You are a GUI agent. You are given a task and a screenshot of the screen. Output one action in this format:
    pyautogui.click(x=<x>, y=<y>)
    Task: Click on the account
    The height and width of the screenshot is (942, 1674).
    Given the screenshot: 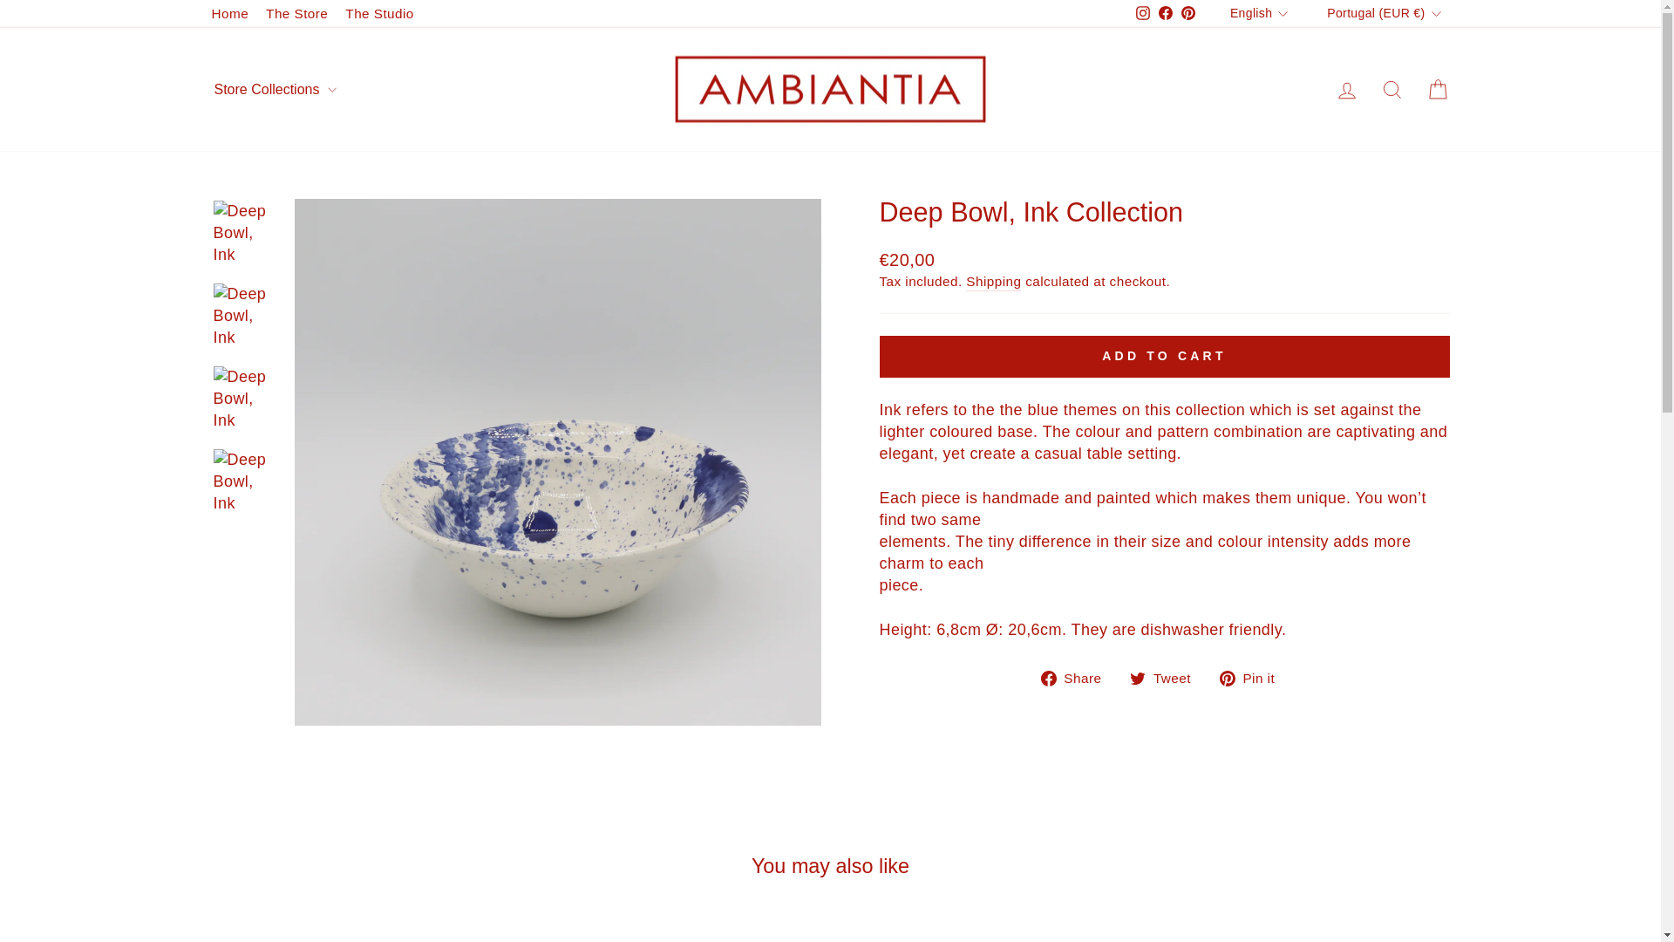 What is the action you would take?
    pyautogui.click(x=1346, y=90)
    